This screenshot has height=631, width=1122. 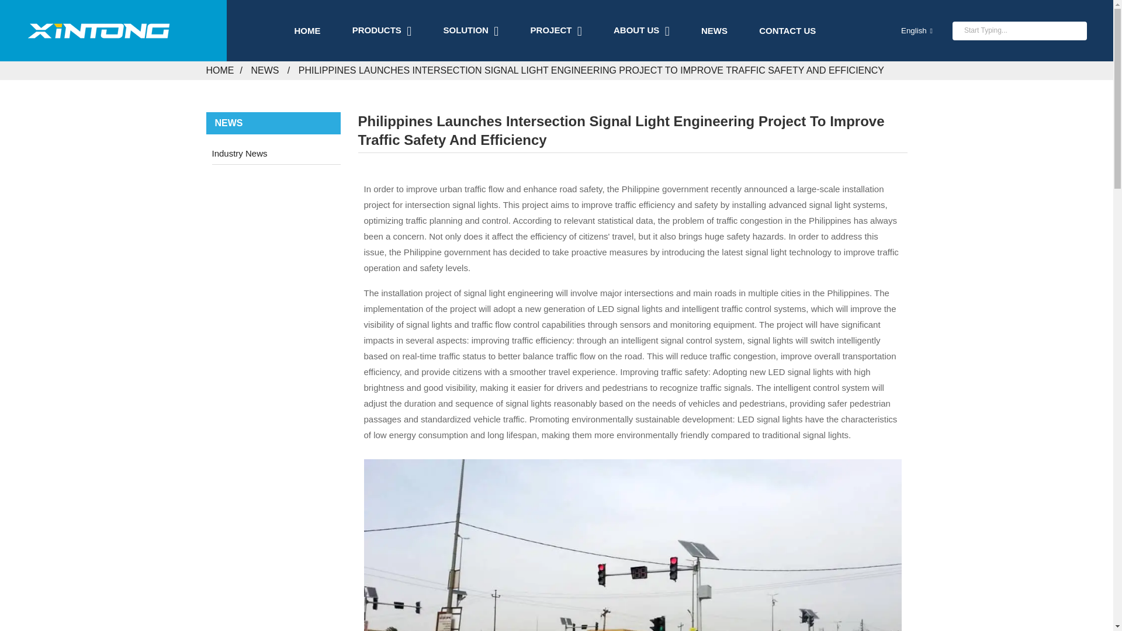 What do you see at coordinates (787, 30) in the screenshot?
I see `CONTACT US` at bounding box center [787, 30].